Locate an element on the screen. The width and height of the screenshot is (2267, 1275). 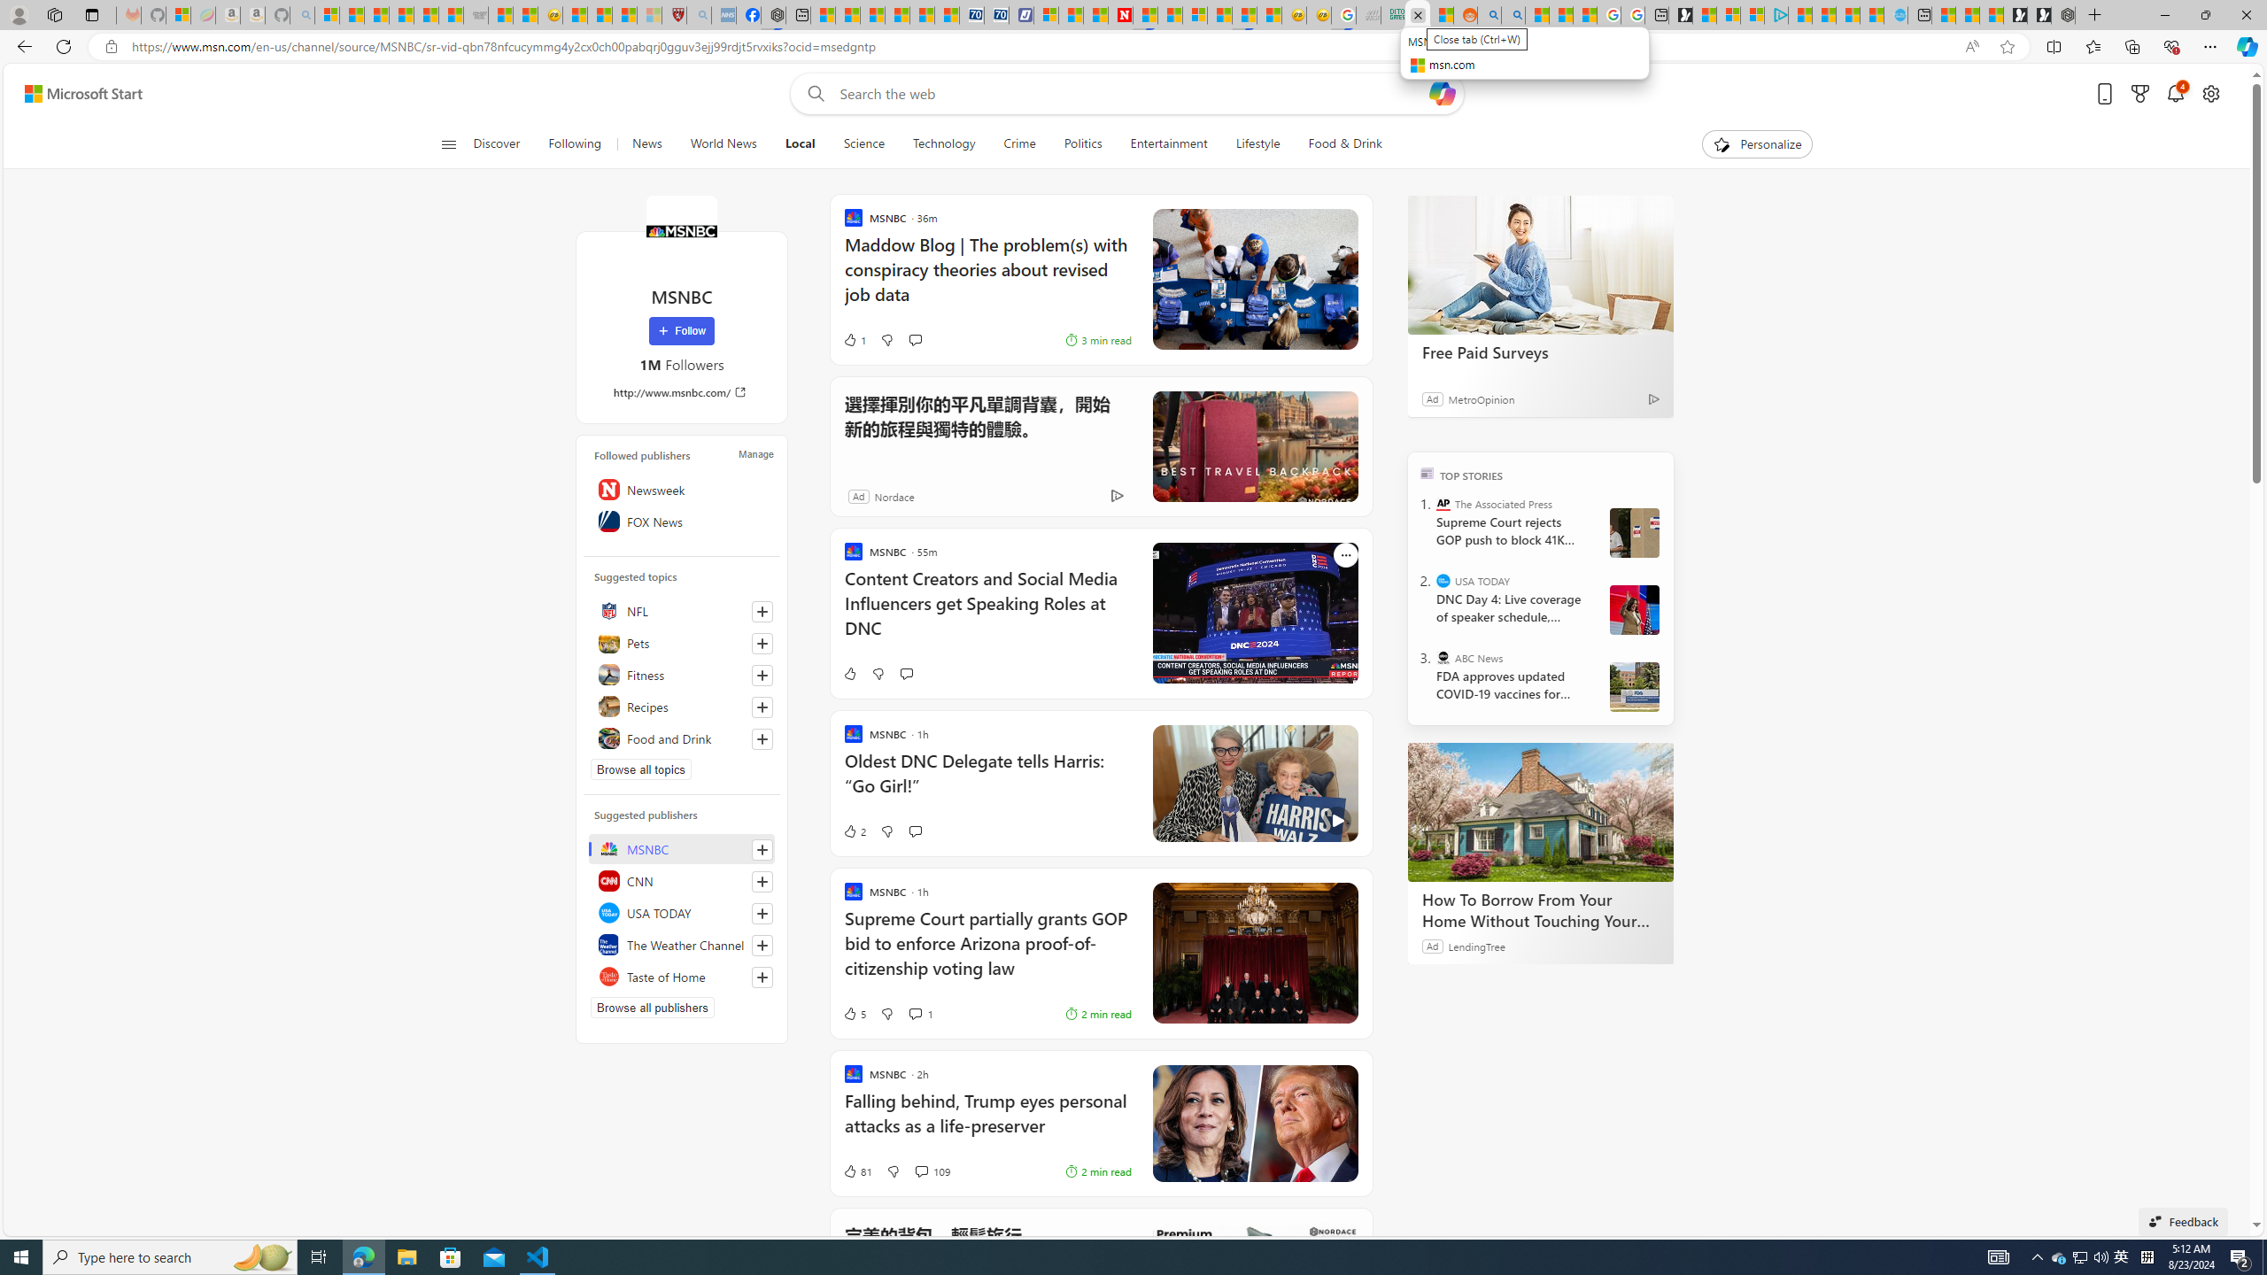
TOP is located at coordinates (1428, 472).